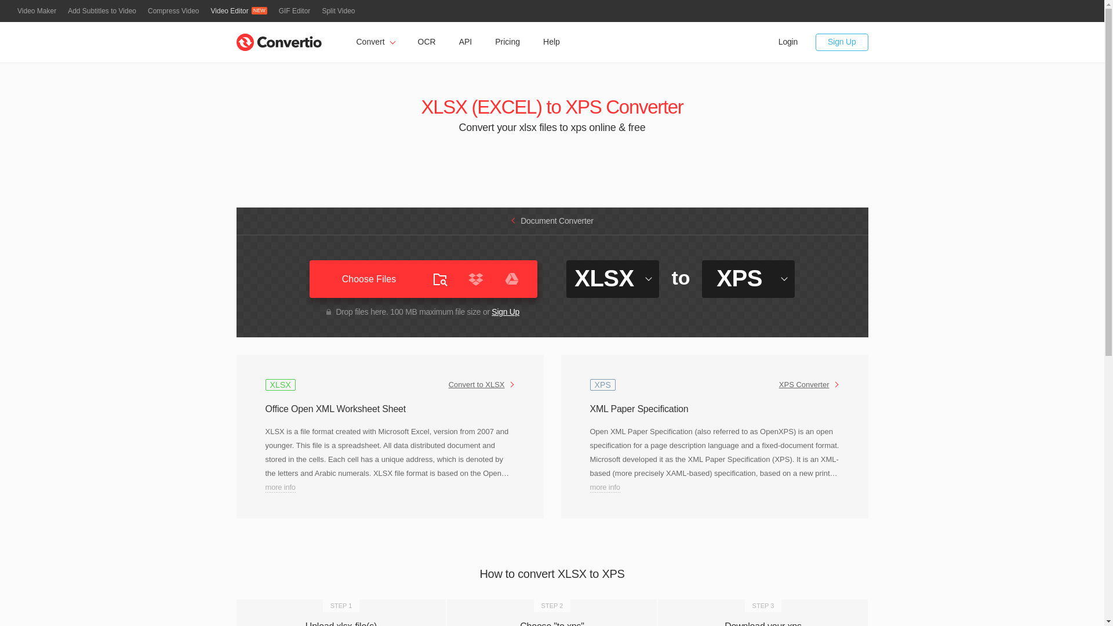 This screenshot has height=626, width=1113. I want to click on Help, so click(552, 42).